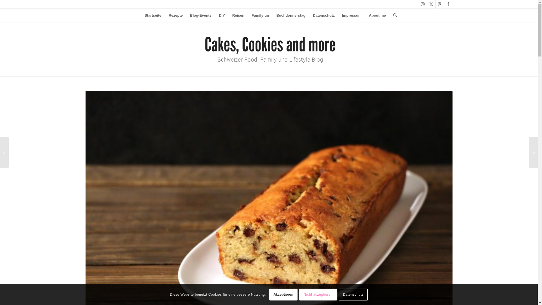 The width and height of the screenshot is (542, 305). I want to click on Akzeptieren, so click(283, 294).